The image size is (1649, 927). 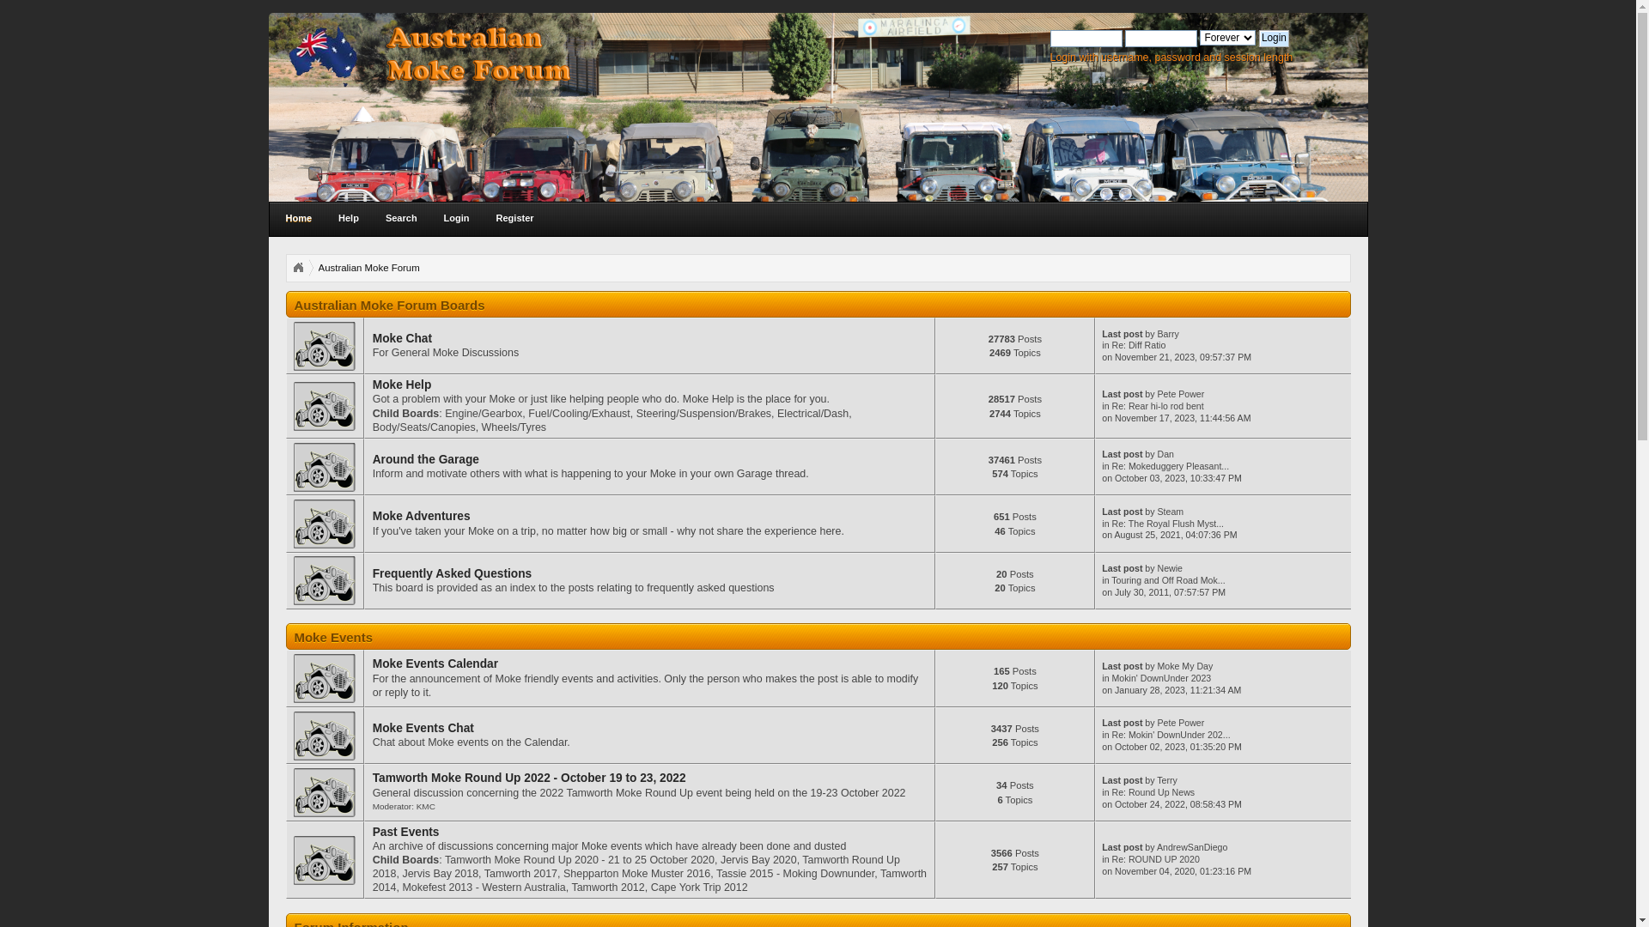 What do you see at coordinates (1168, 334) in the screenshot?
I see `Barry` at bounding box center [1168, 334].